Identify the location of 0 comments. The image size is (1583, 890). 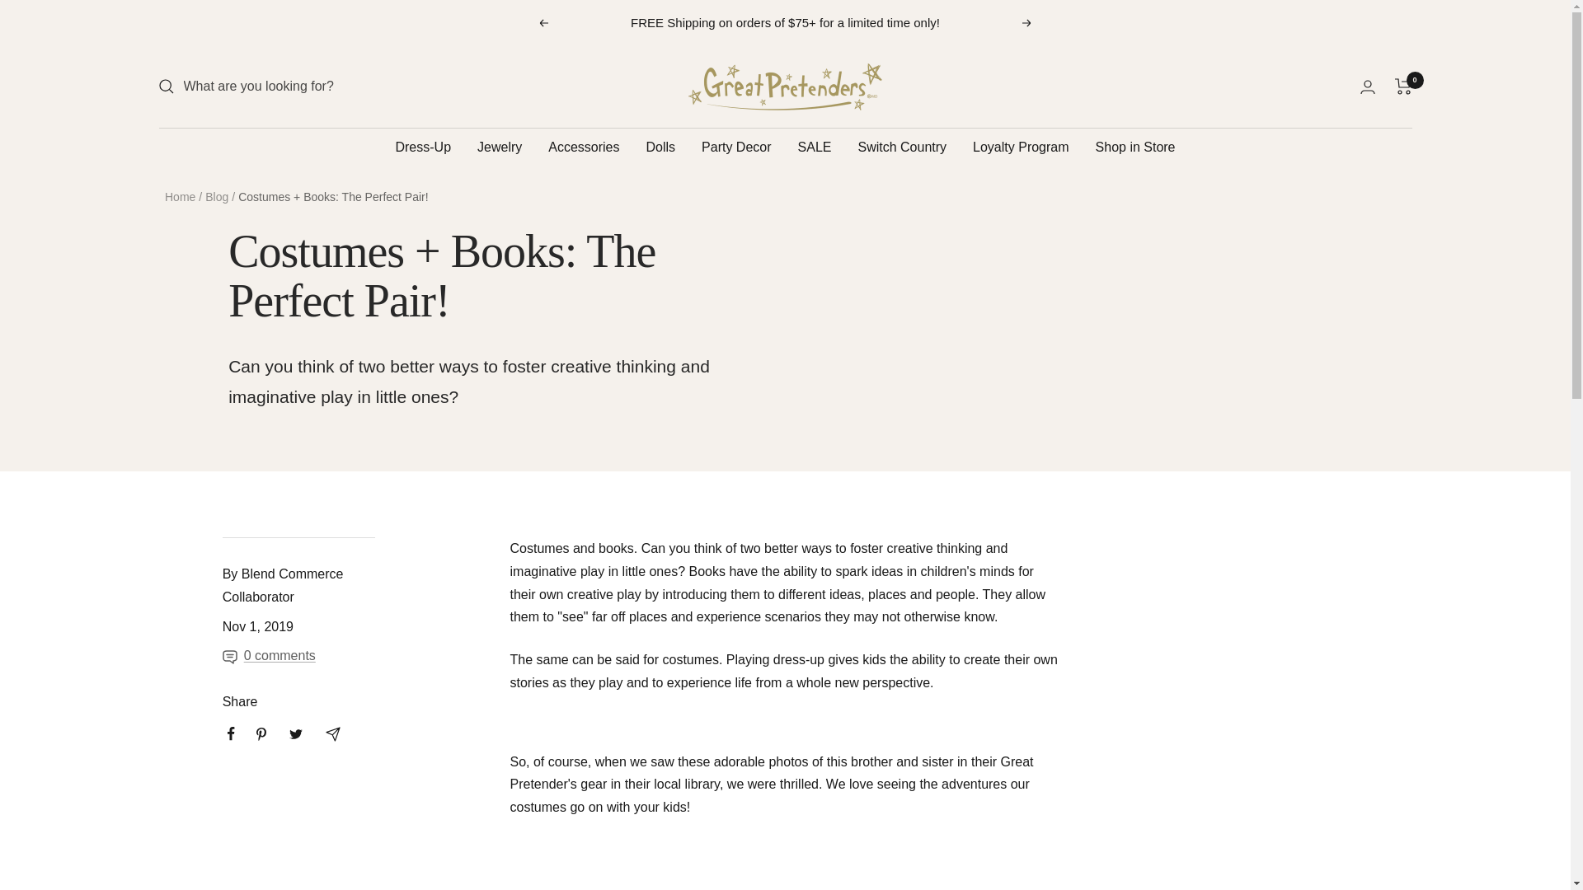
(298, 656).